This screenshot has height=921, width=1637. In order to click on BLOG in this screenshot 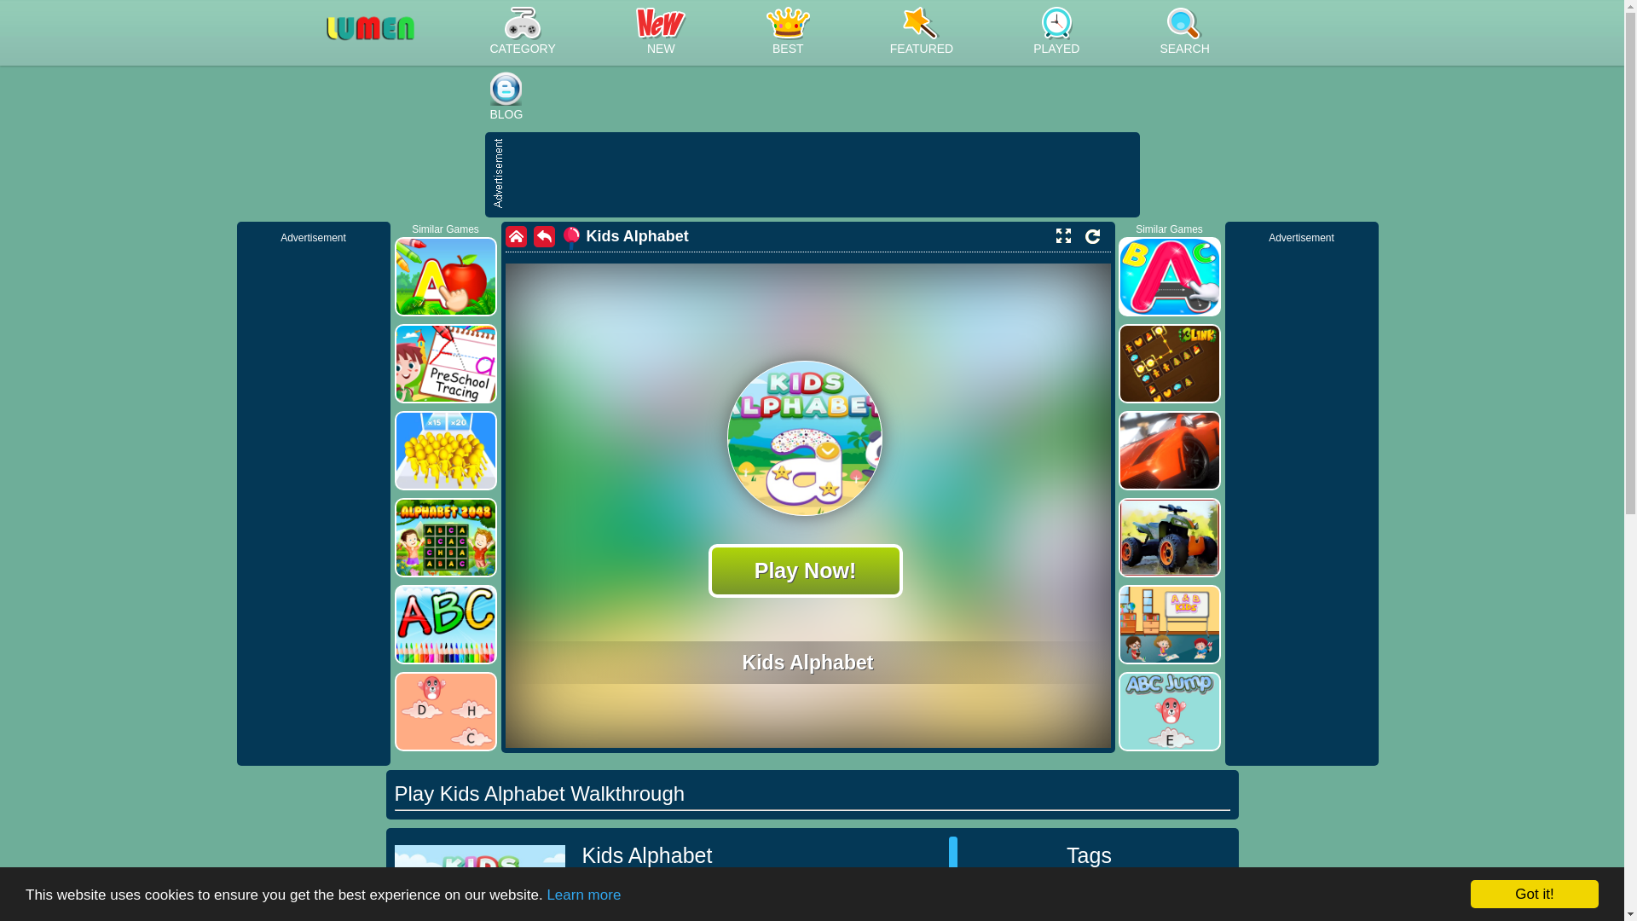, I will do `click(506, 98)`.